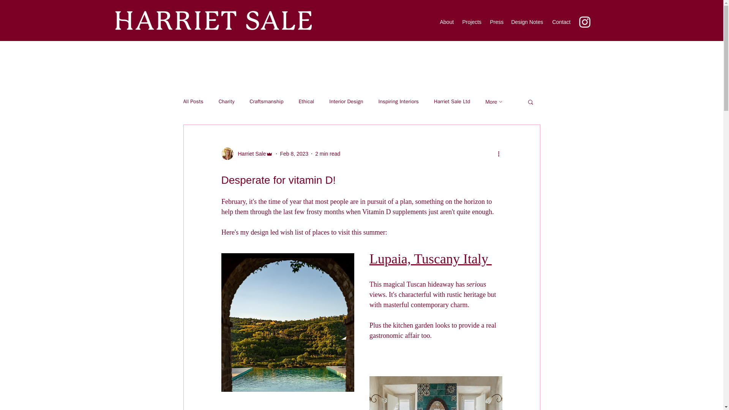  Describe the element at coordinates (327, 153) in the screenshot. I see `2 min read` at that location.